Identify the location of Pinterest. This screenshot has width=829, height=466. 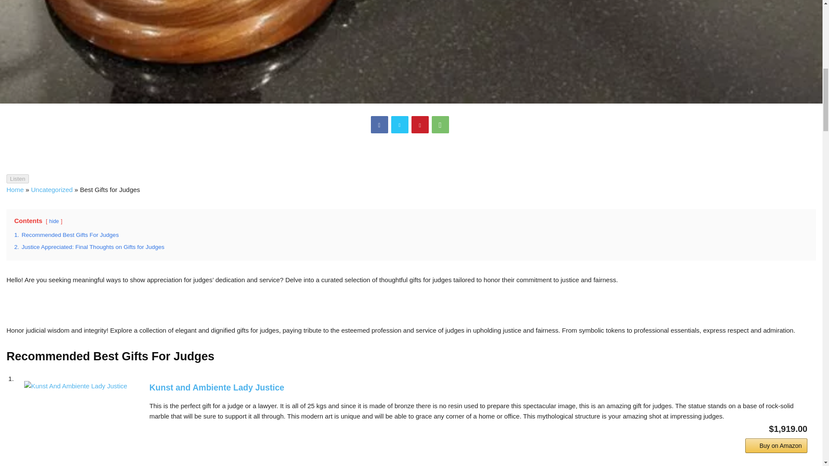
(420, 124).